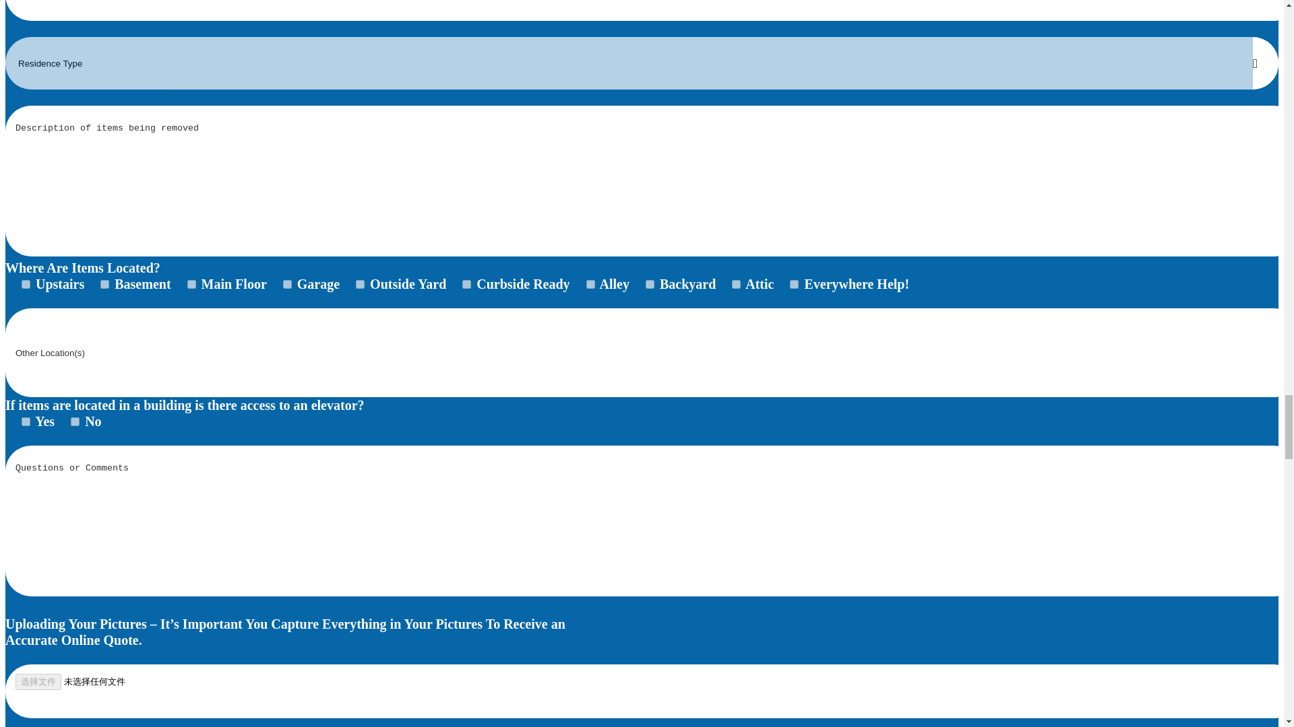  What do you see at coordinates (590, 284) in the screenshot?
I see `Alley` at bounding box center [590, 284].